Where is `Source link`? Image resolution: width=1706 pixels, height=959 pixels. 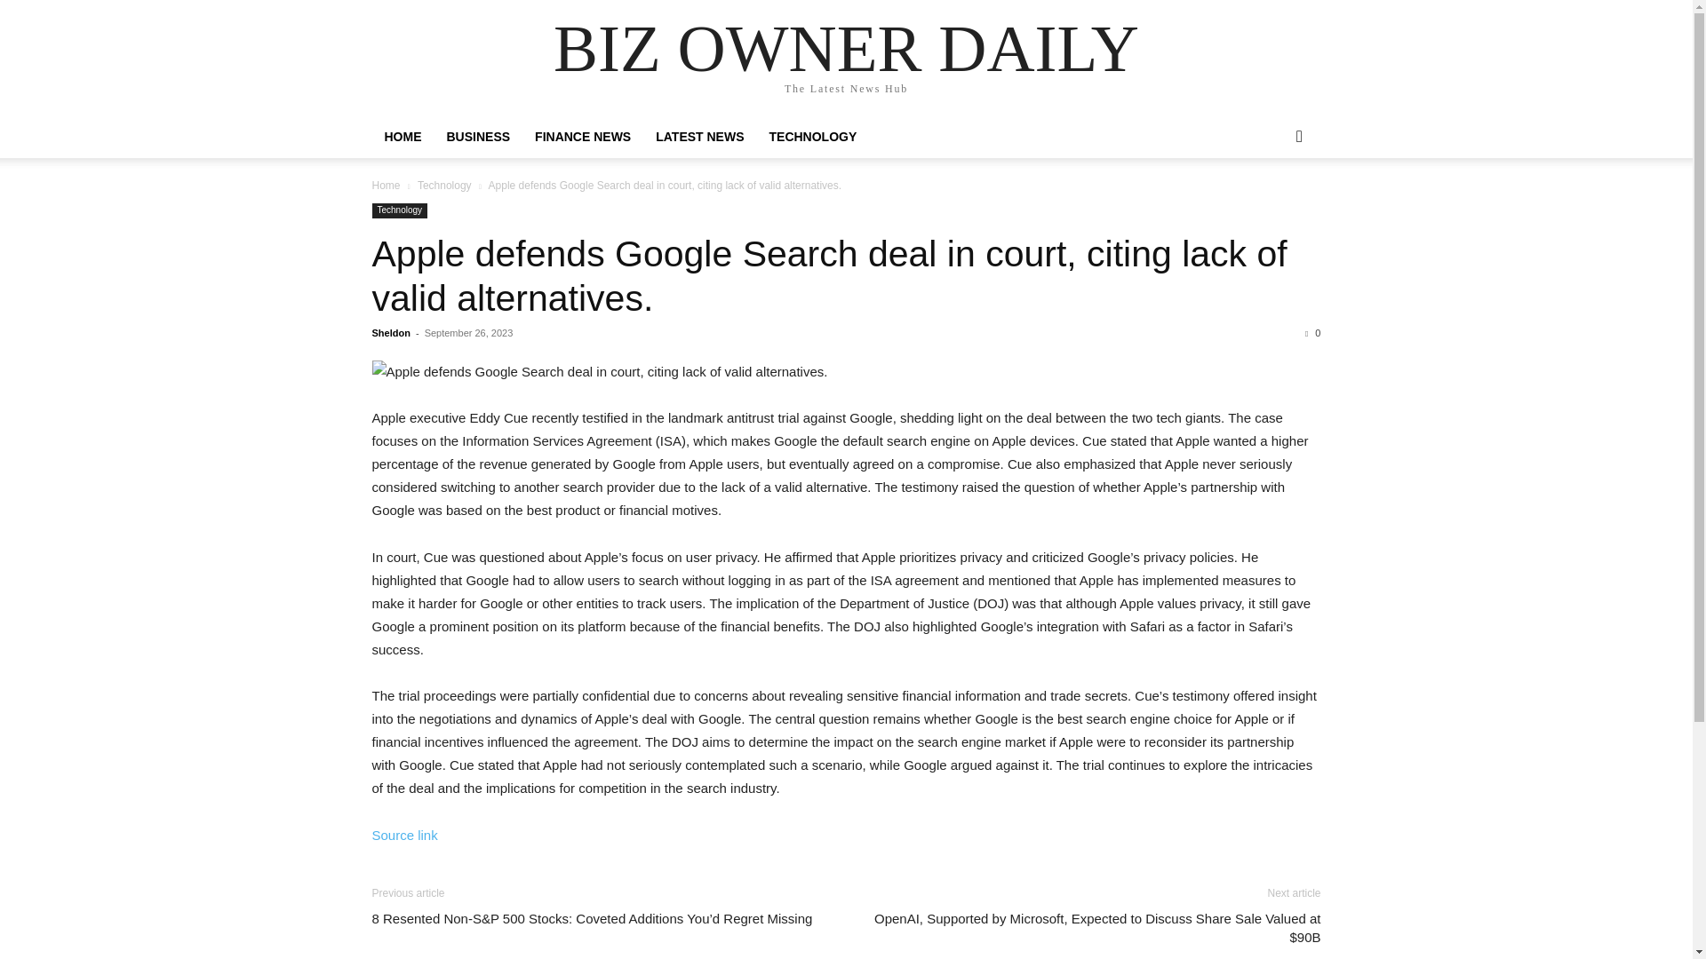
Source link is located at coordinates (403, 835).